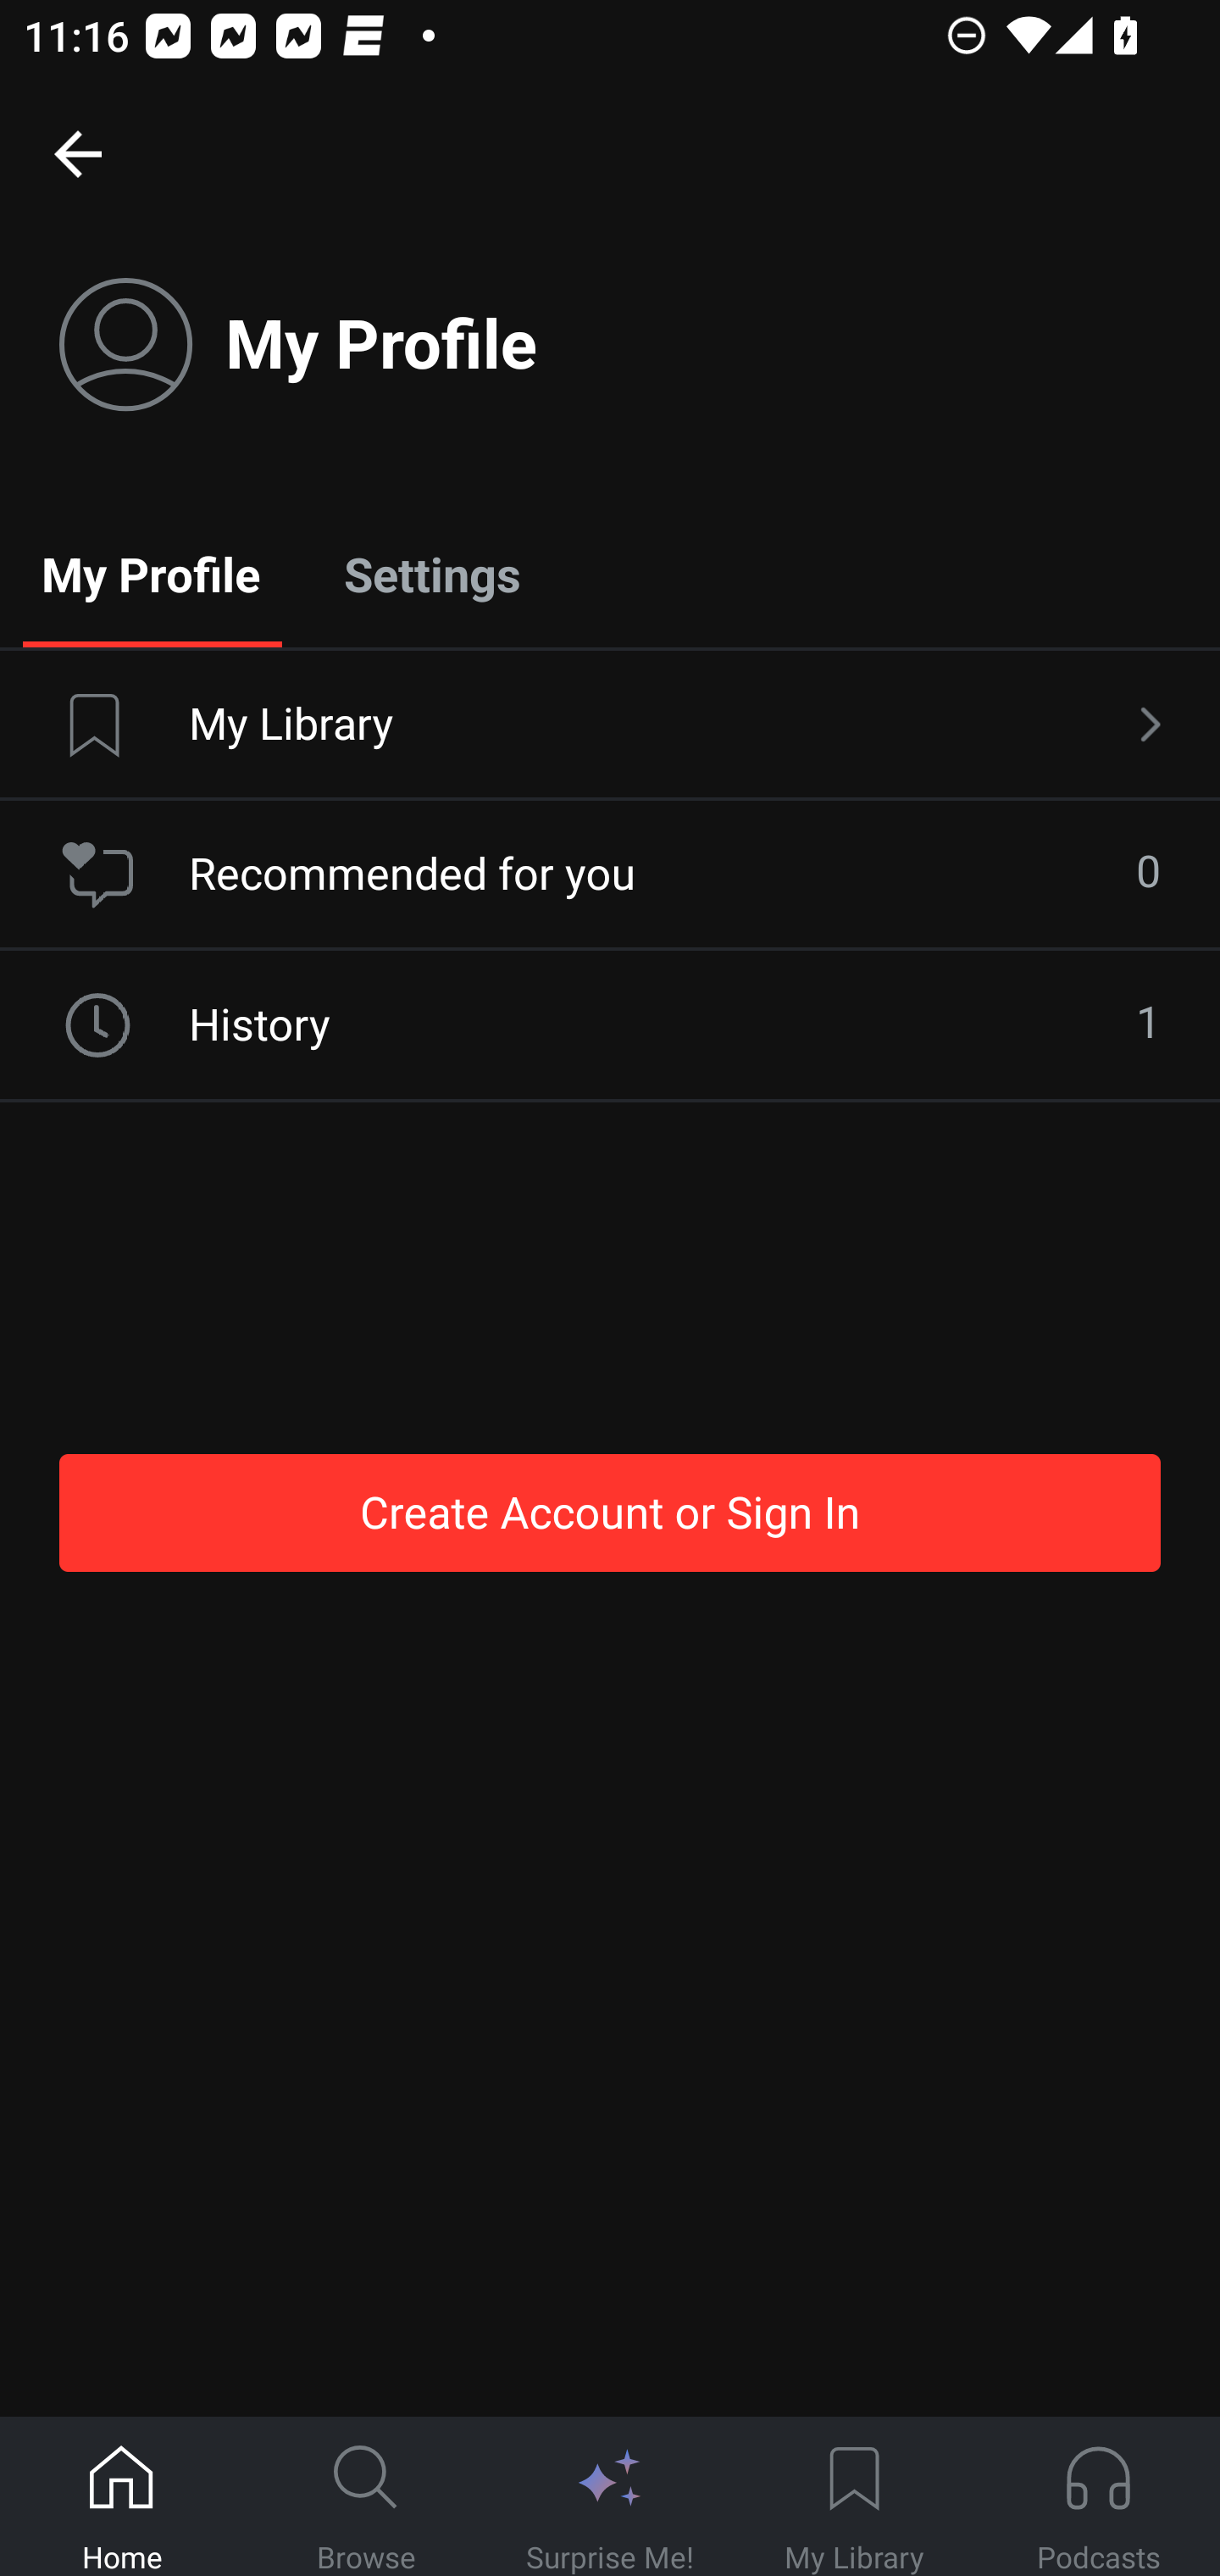  Describe the element at coordinates (151, 573) in the screenshot. I see `My Profile` at that location.